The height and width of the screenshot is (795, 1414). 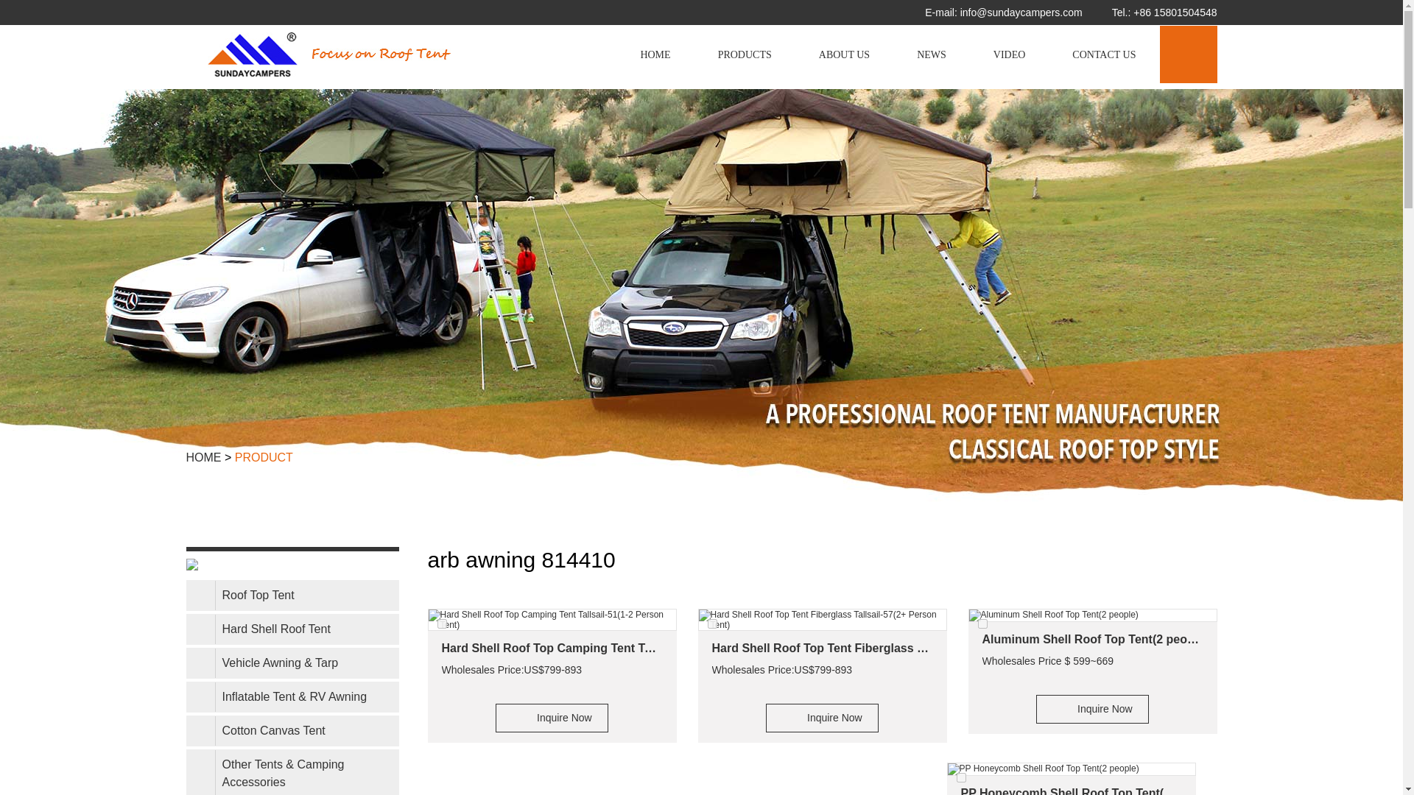 What do you see at coordinates (442, 624) in the screenshot?
I see `on` at bounding box center [442, 624].